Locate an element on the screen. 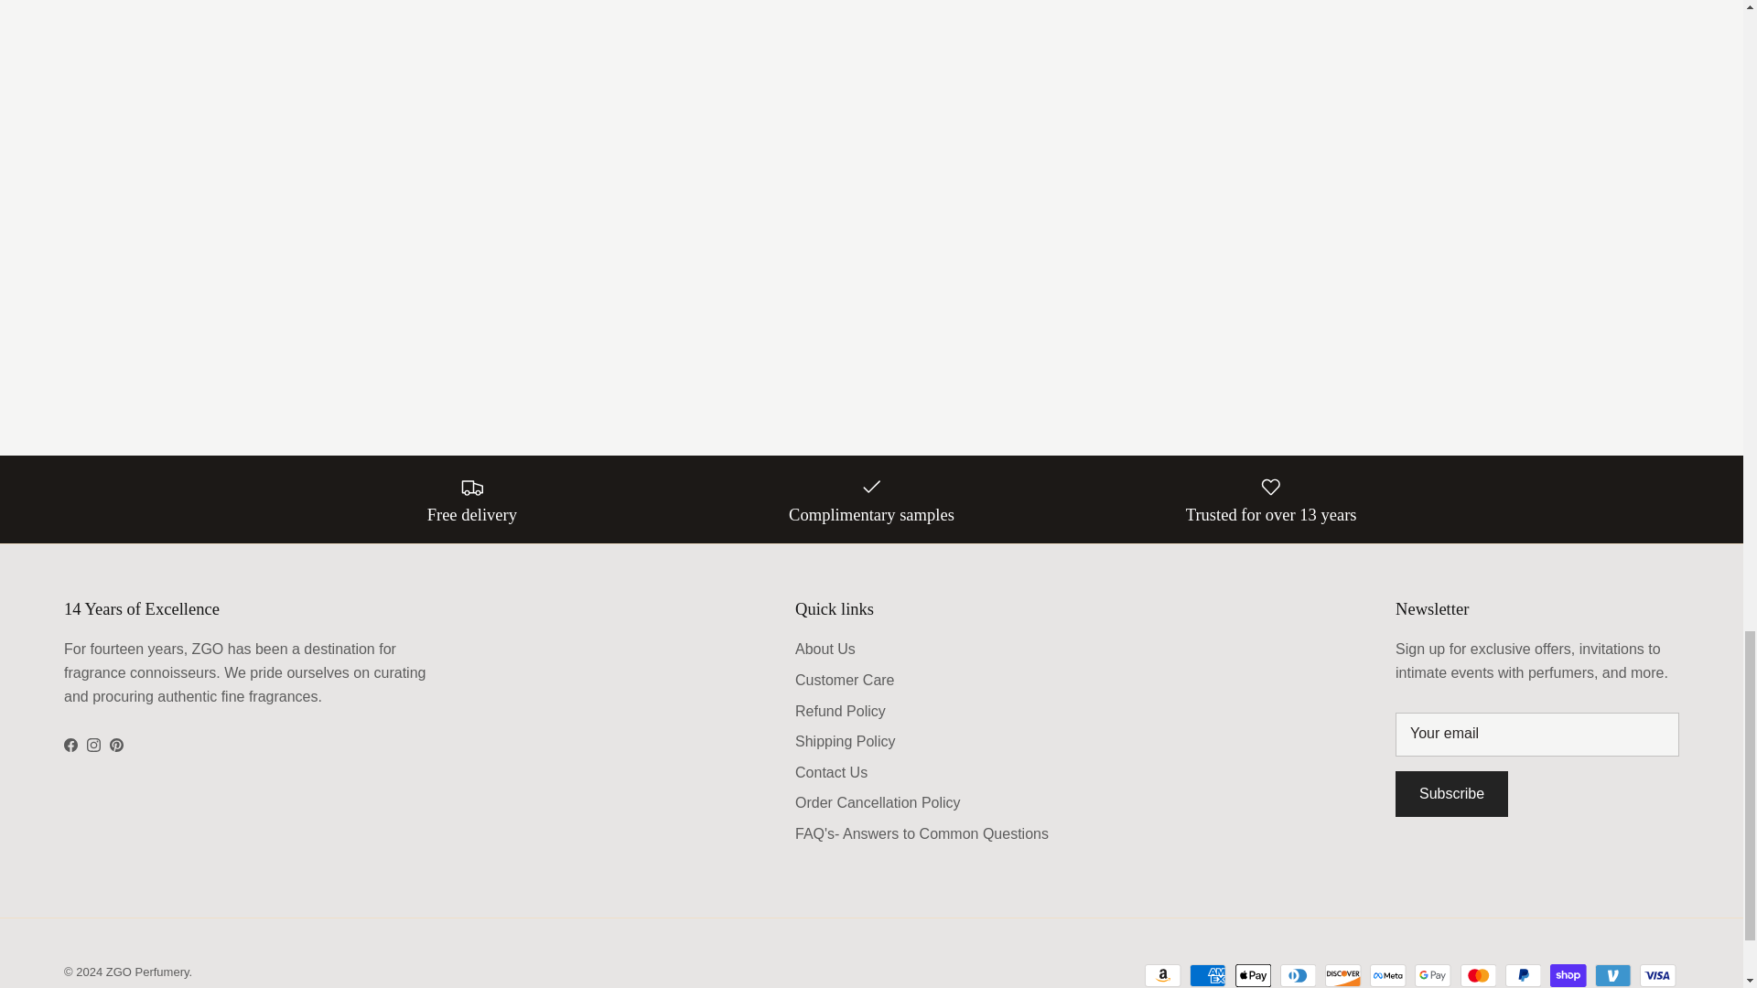 The width and height of the screenshot is (1757, 988). ZGO Perfumery on Pinterest is located at coordinates (115, 745).